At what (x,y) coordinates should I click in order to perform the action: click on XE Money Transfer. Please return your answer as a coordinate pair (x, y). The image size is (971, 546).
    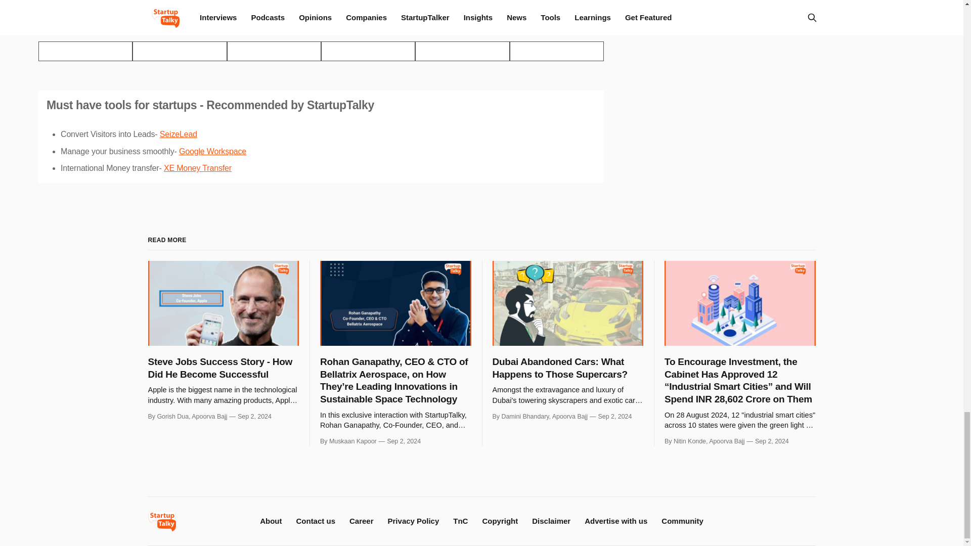
    Looking at the image, I should click on (198, 168).